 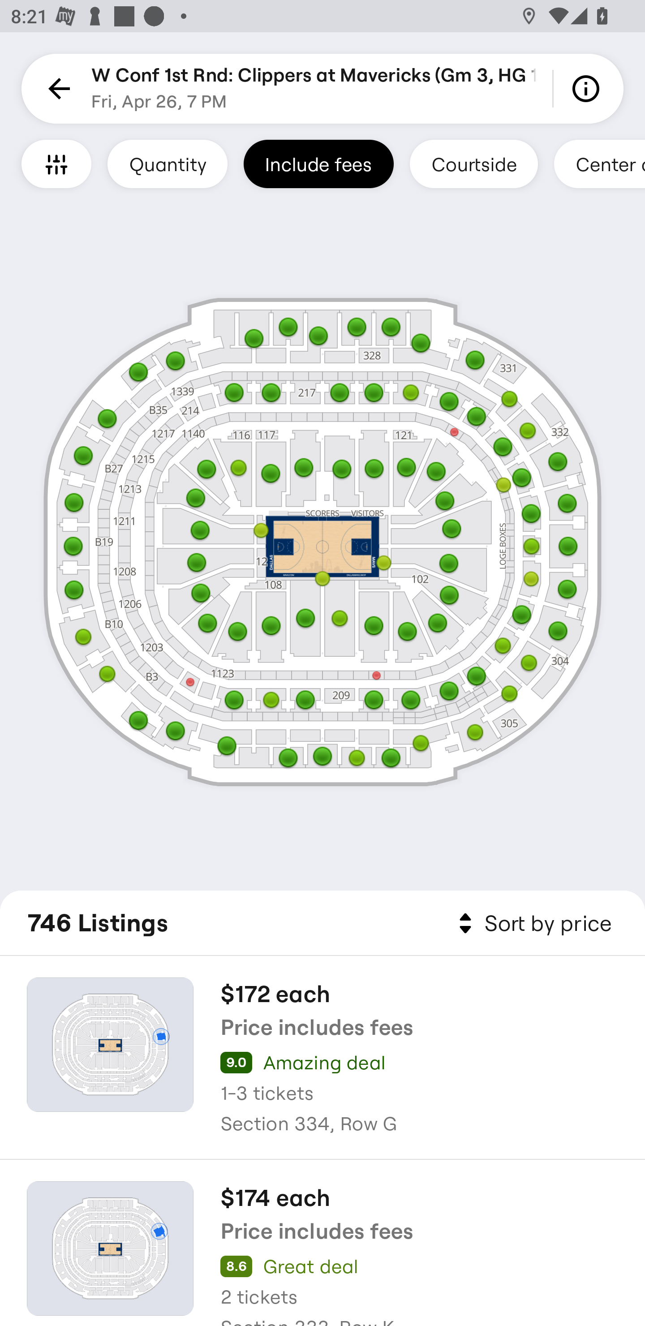 I want to click on Quantity, so click(x=168, y=164).